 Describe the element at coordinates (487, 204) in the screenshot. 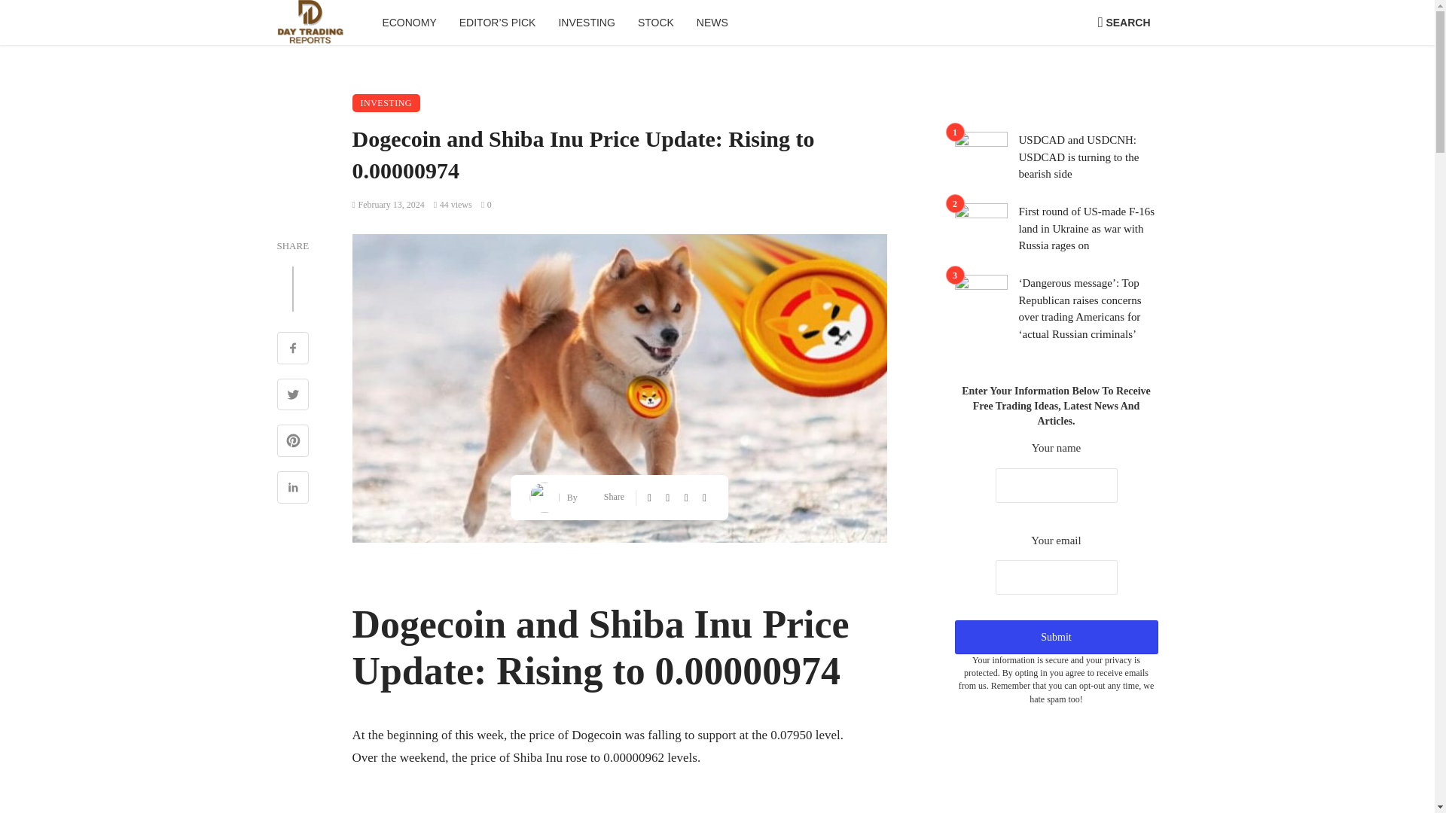

I see `0 Comments` at that location.